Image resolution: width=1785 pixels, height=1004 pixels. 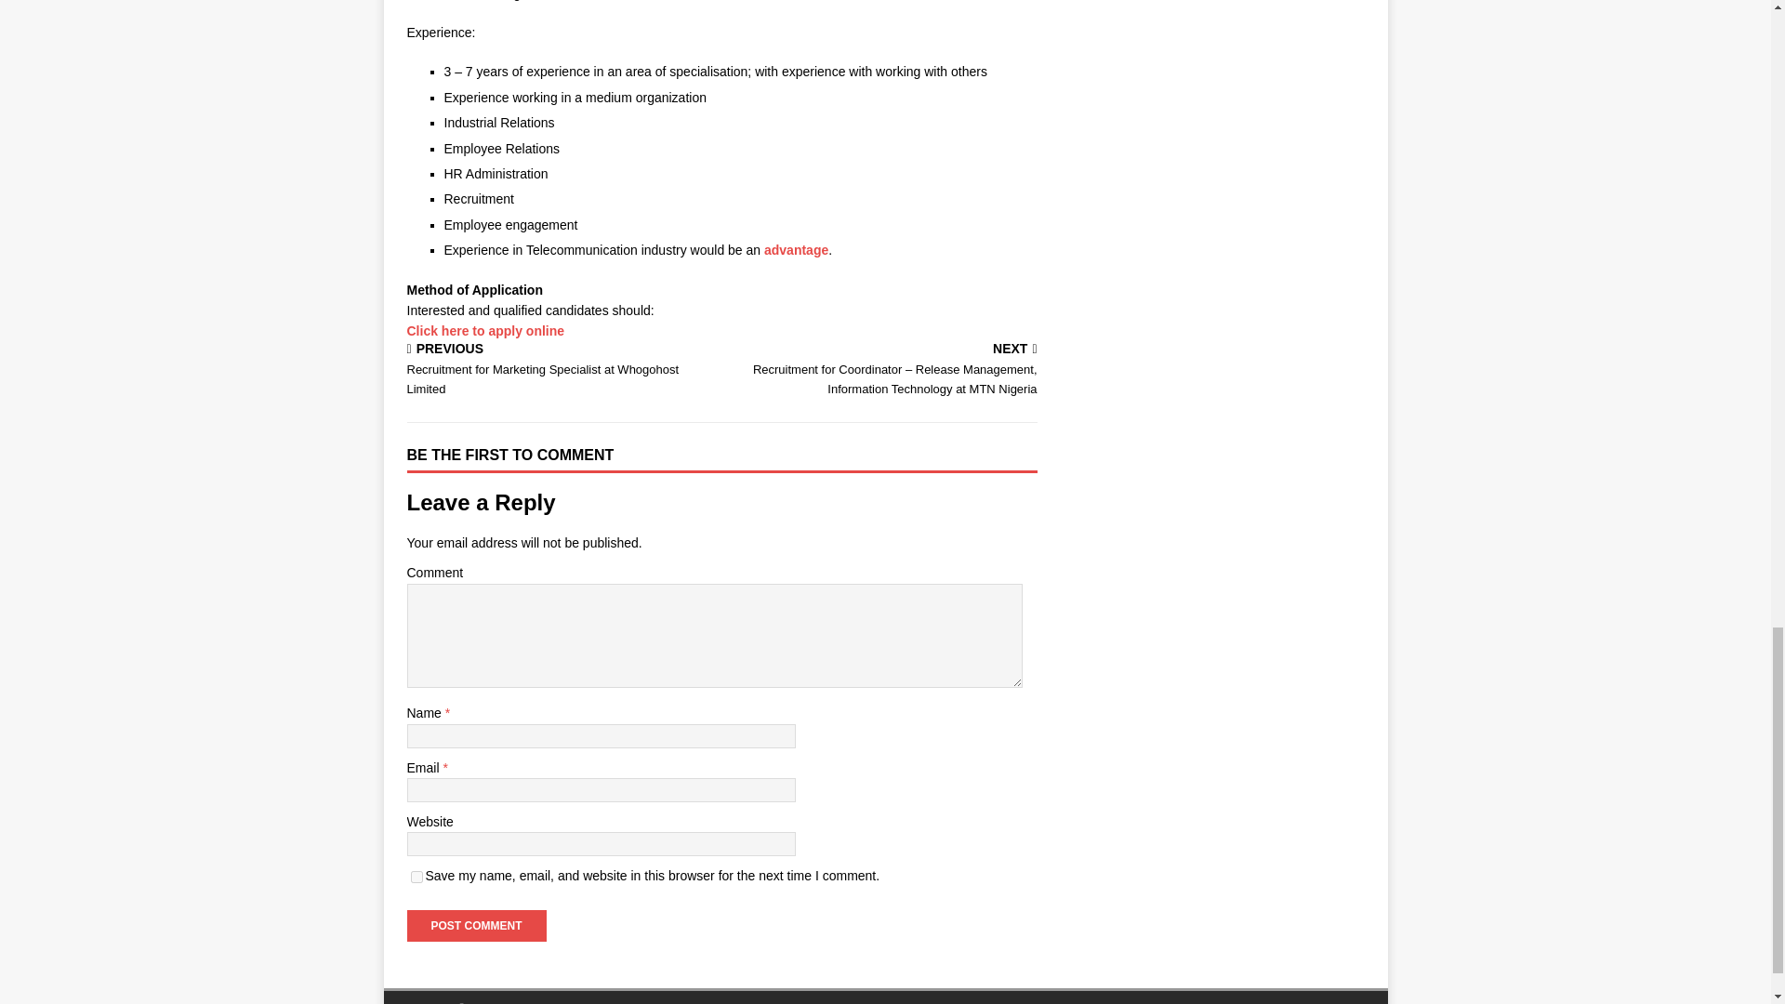 What do you see at coordinates (476, 926) in the screenshot?
I see `Post Comment` at bounding box center [476, 926].